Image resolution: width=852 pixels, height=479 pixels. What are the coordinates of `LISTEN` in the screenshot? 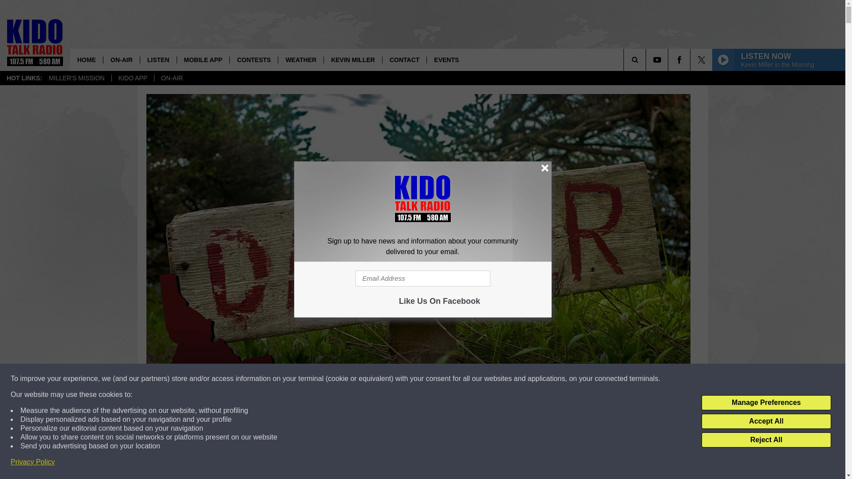 It's located at (158, 59).